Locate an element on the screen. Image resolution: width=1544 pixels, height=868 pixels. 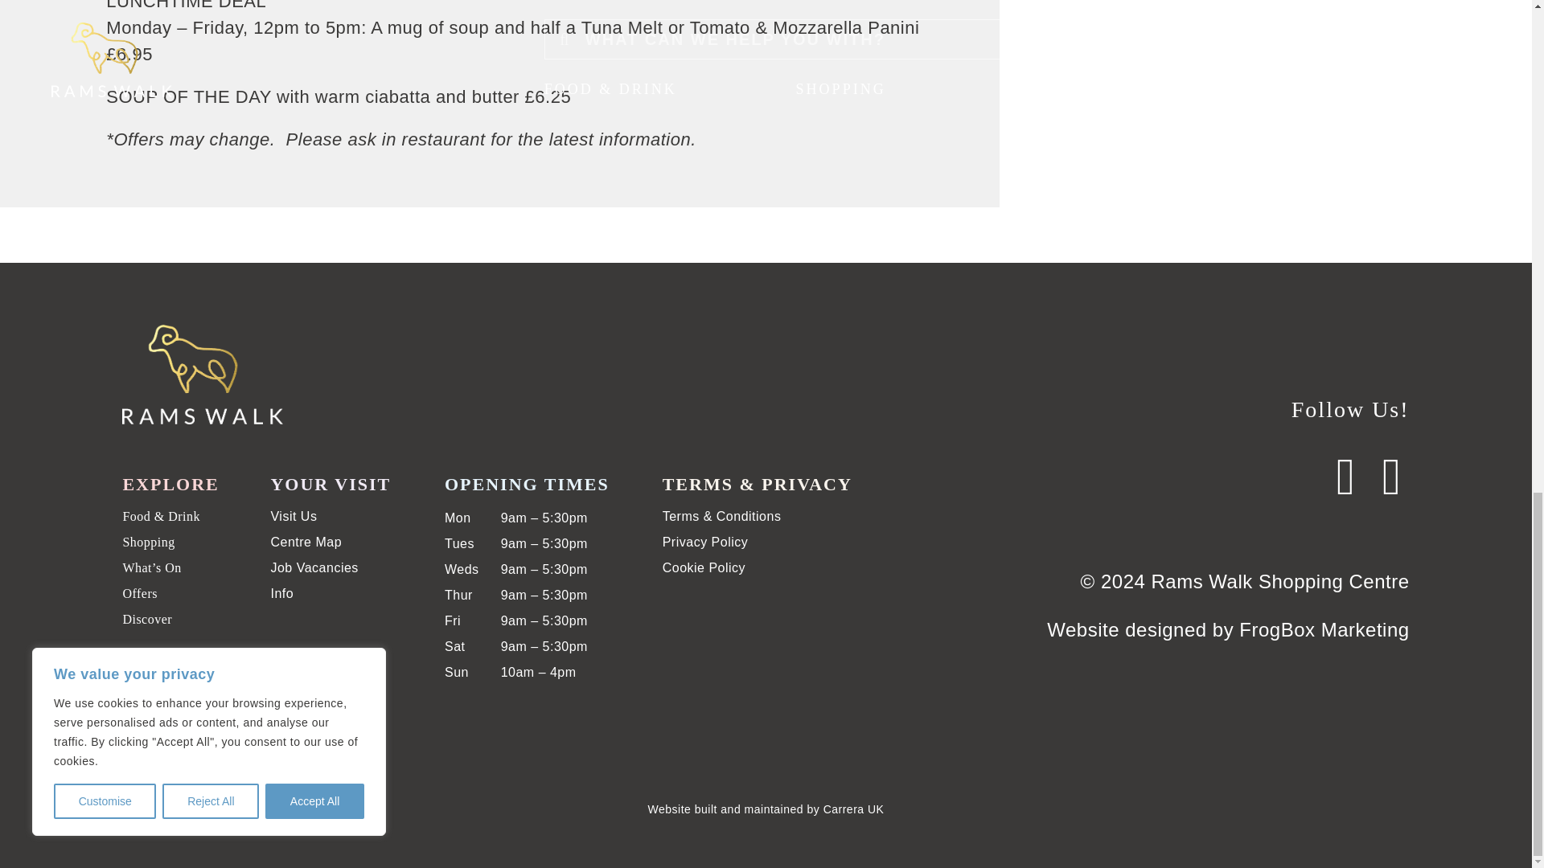
Offers is located at coordinates (139, 593).